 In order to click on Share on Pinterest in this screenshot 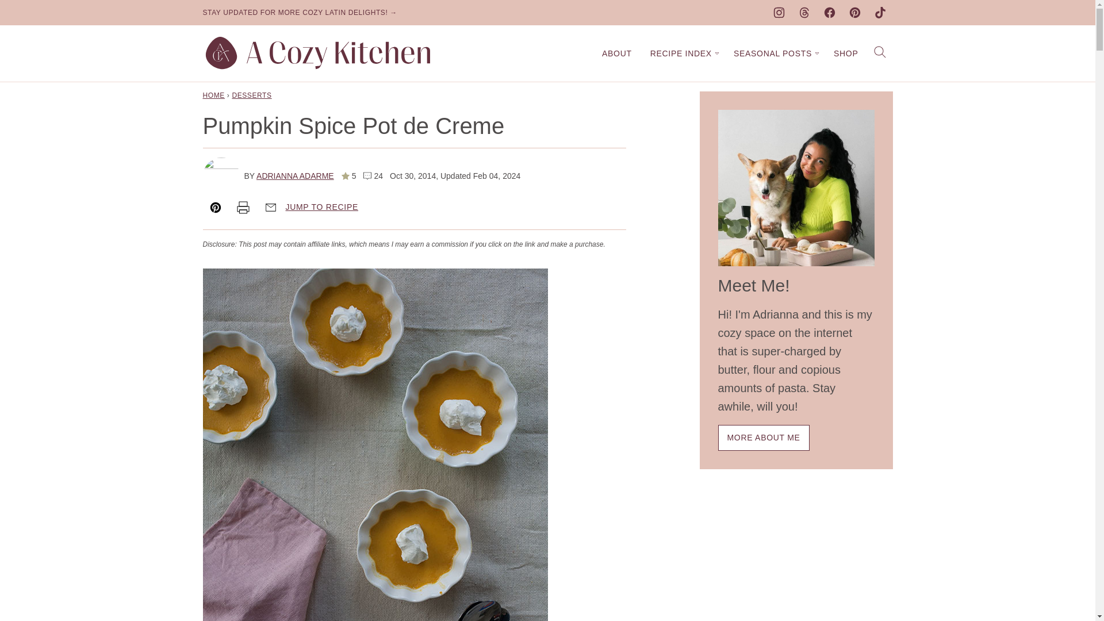, I will do `click(214, 208)`.